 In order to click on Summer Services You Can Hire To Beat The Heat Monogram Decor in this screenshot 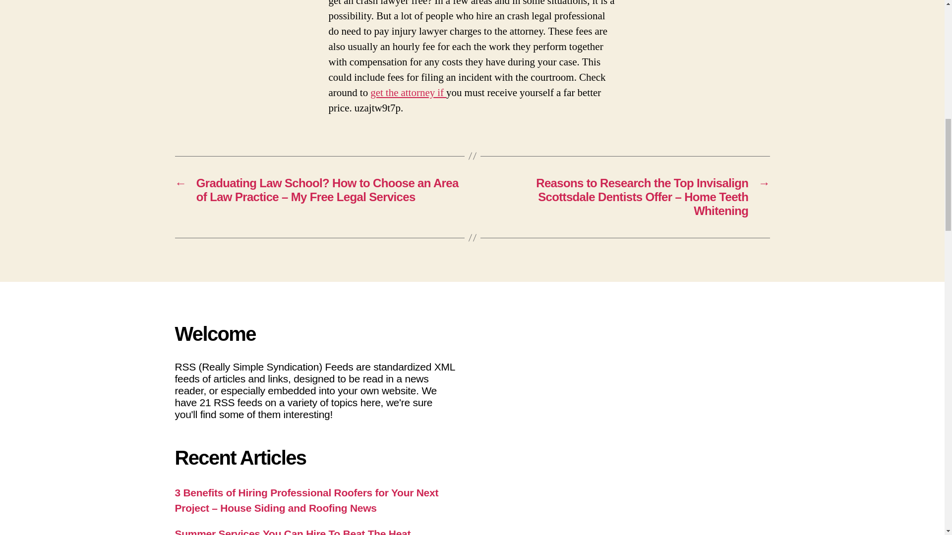, I will do `click(292, 531)`.